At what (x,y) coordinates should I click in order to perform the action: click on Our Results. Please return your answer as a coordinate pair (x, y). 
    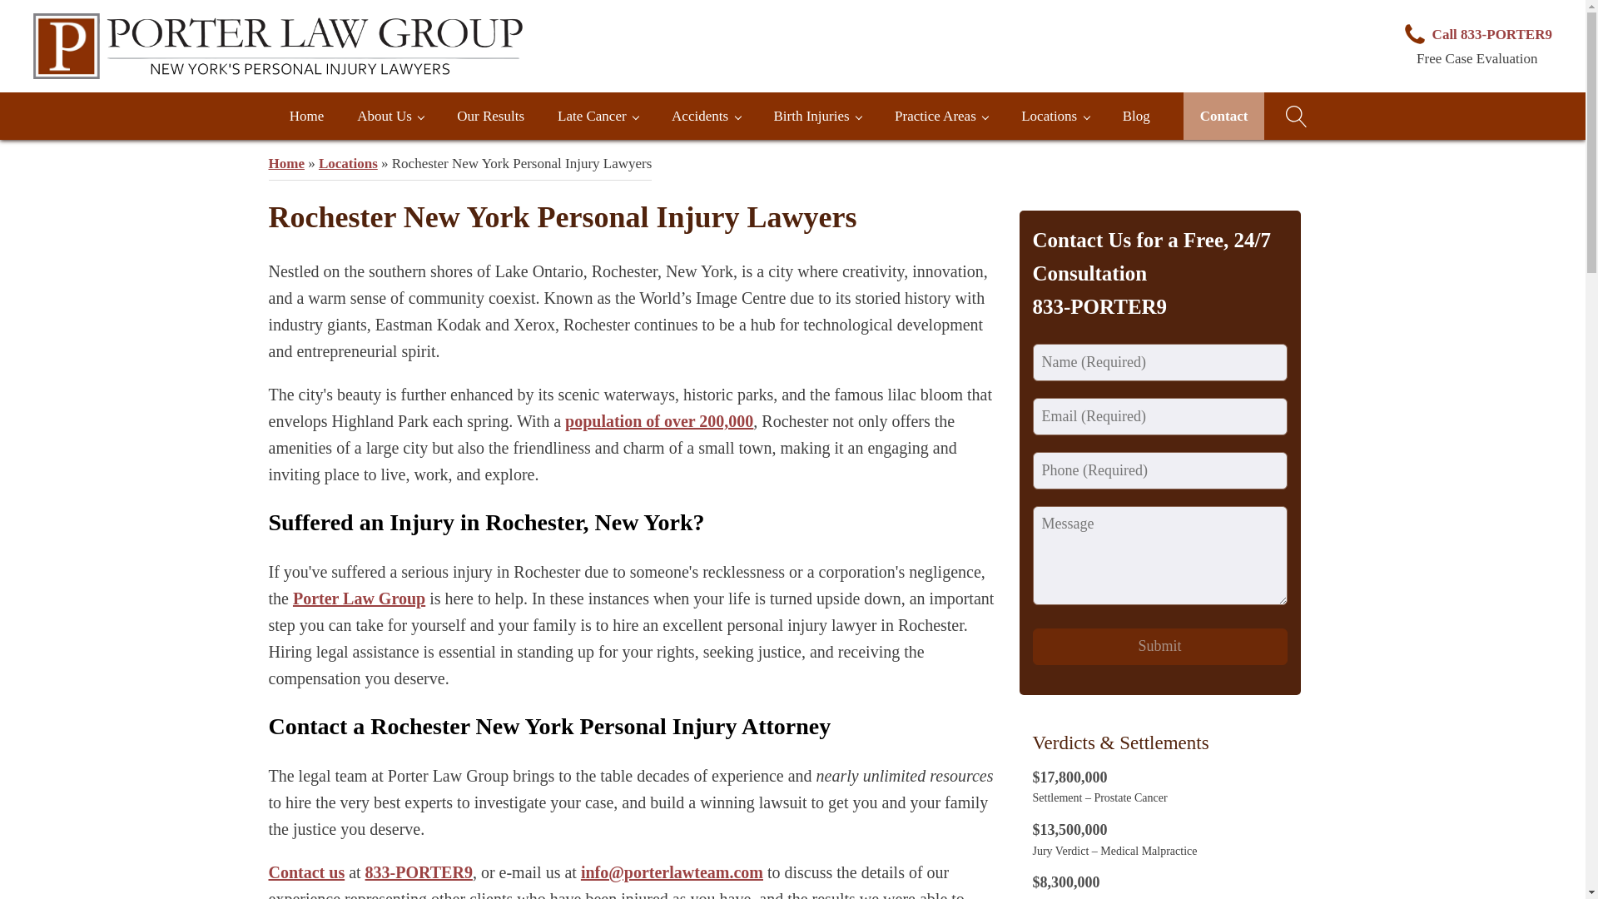
    Looking at the image, I should click on (491, 117).